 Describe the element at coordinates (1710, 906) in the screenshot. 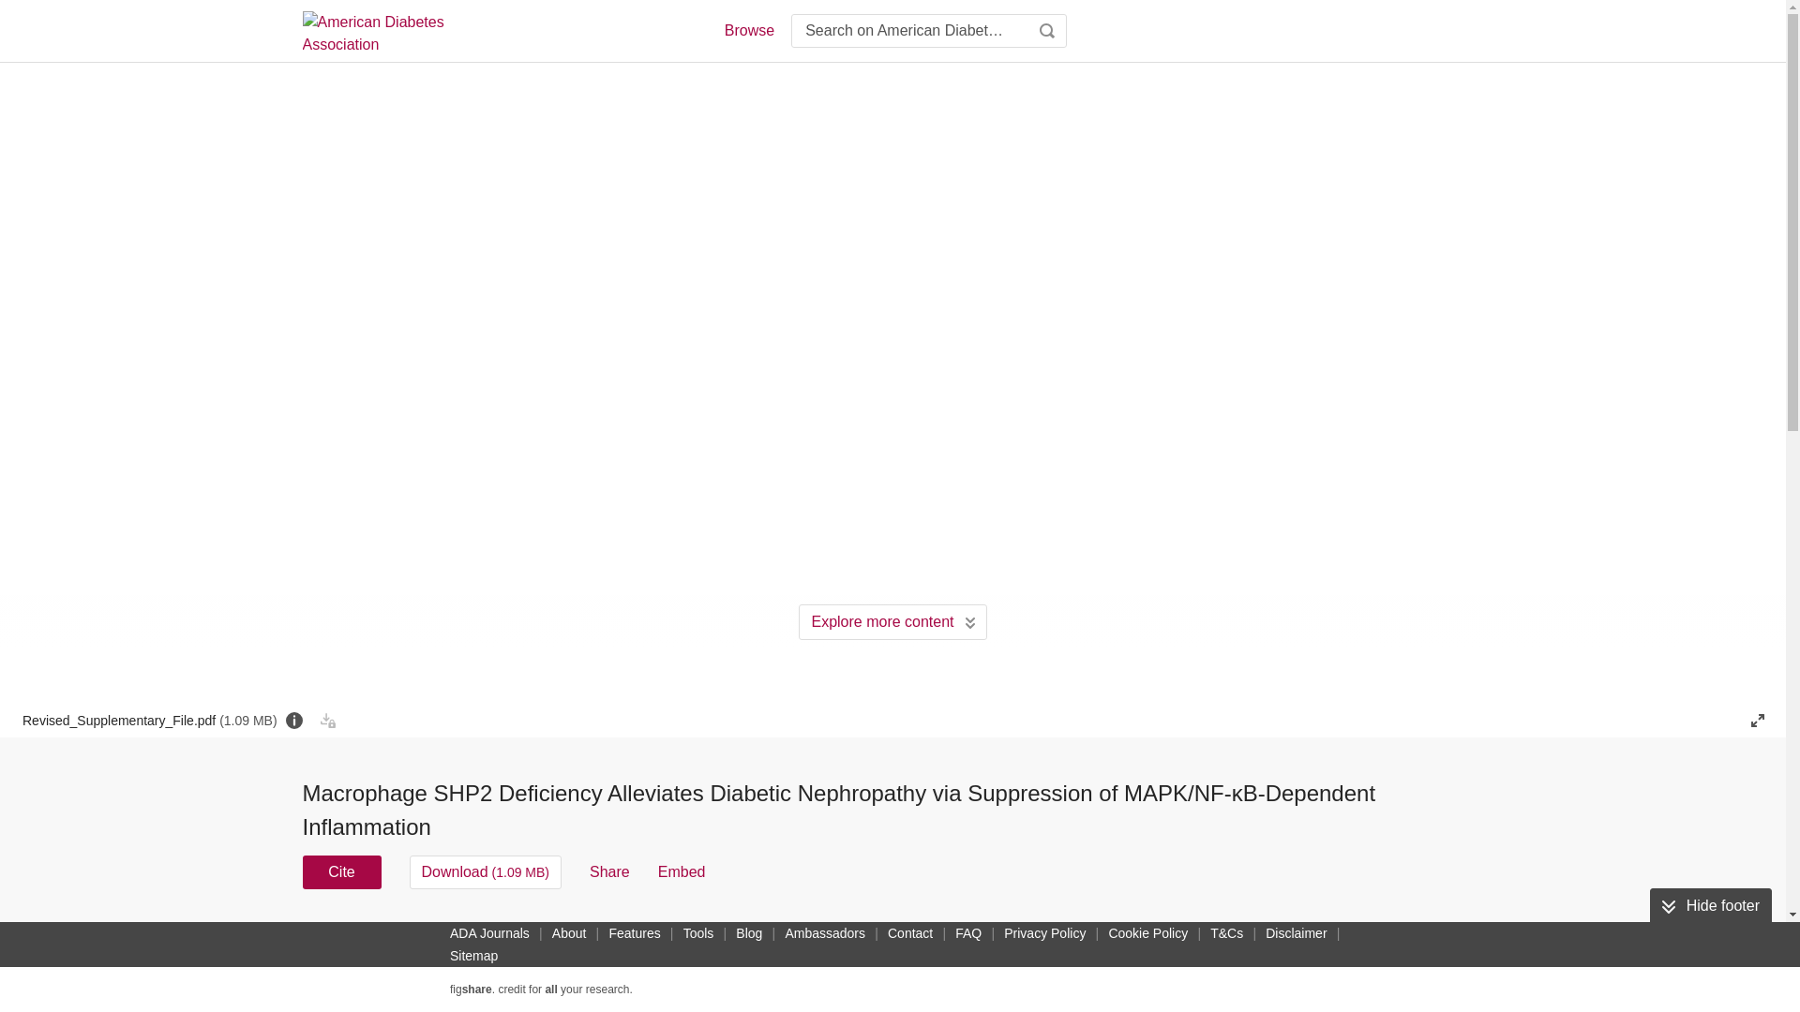

I see `Hide footer` at that location.